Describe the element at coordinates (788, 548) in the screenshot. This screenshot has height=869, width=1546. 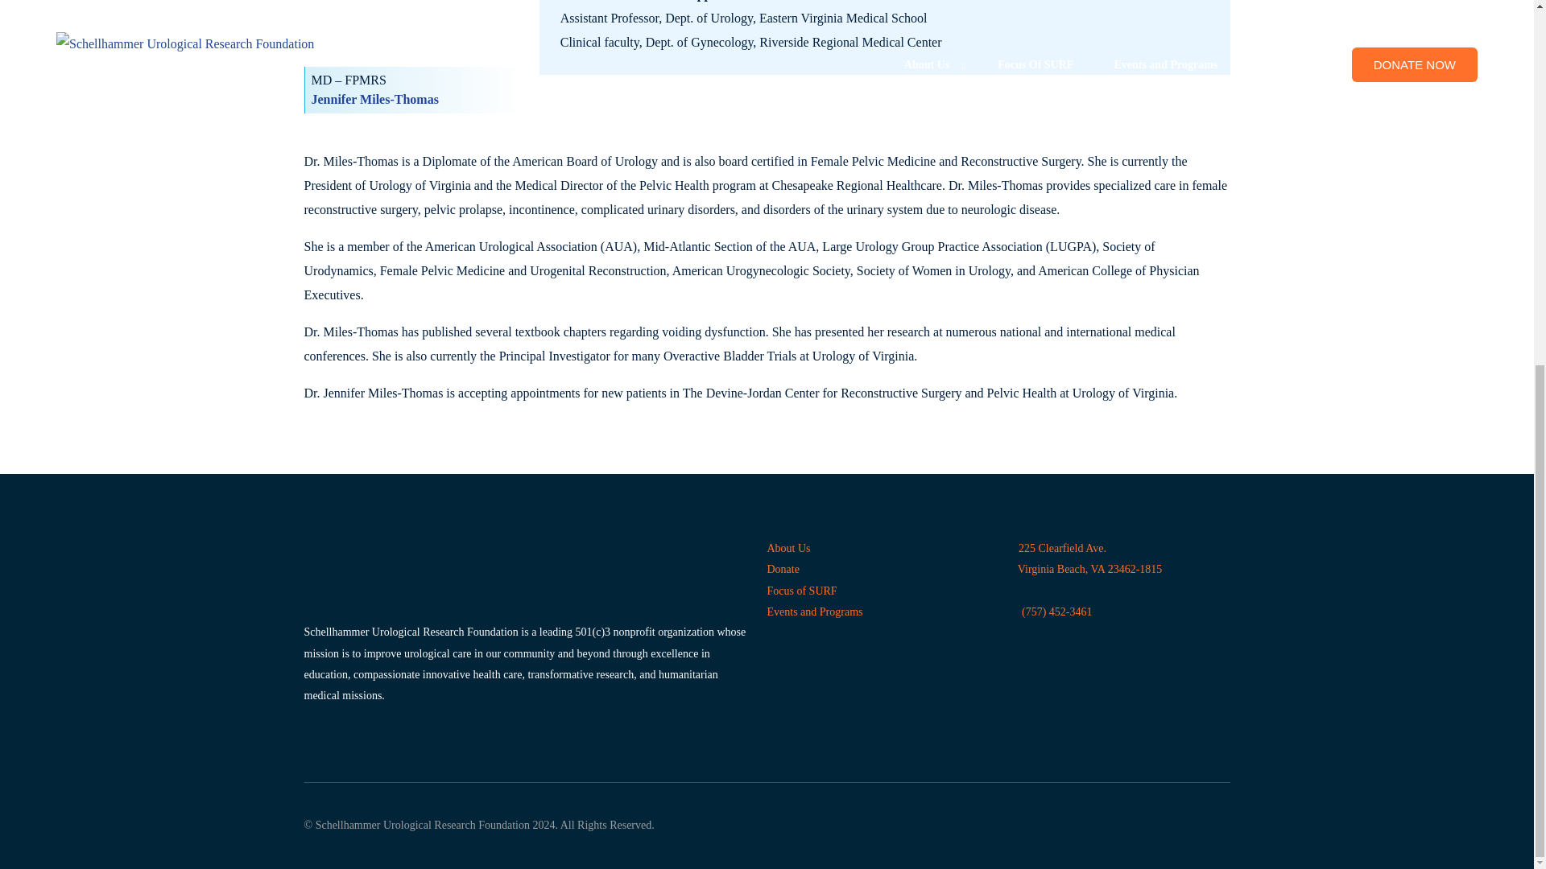
I see `About Us` at that location.